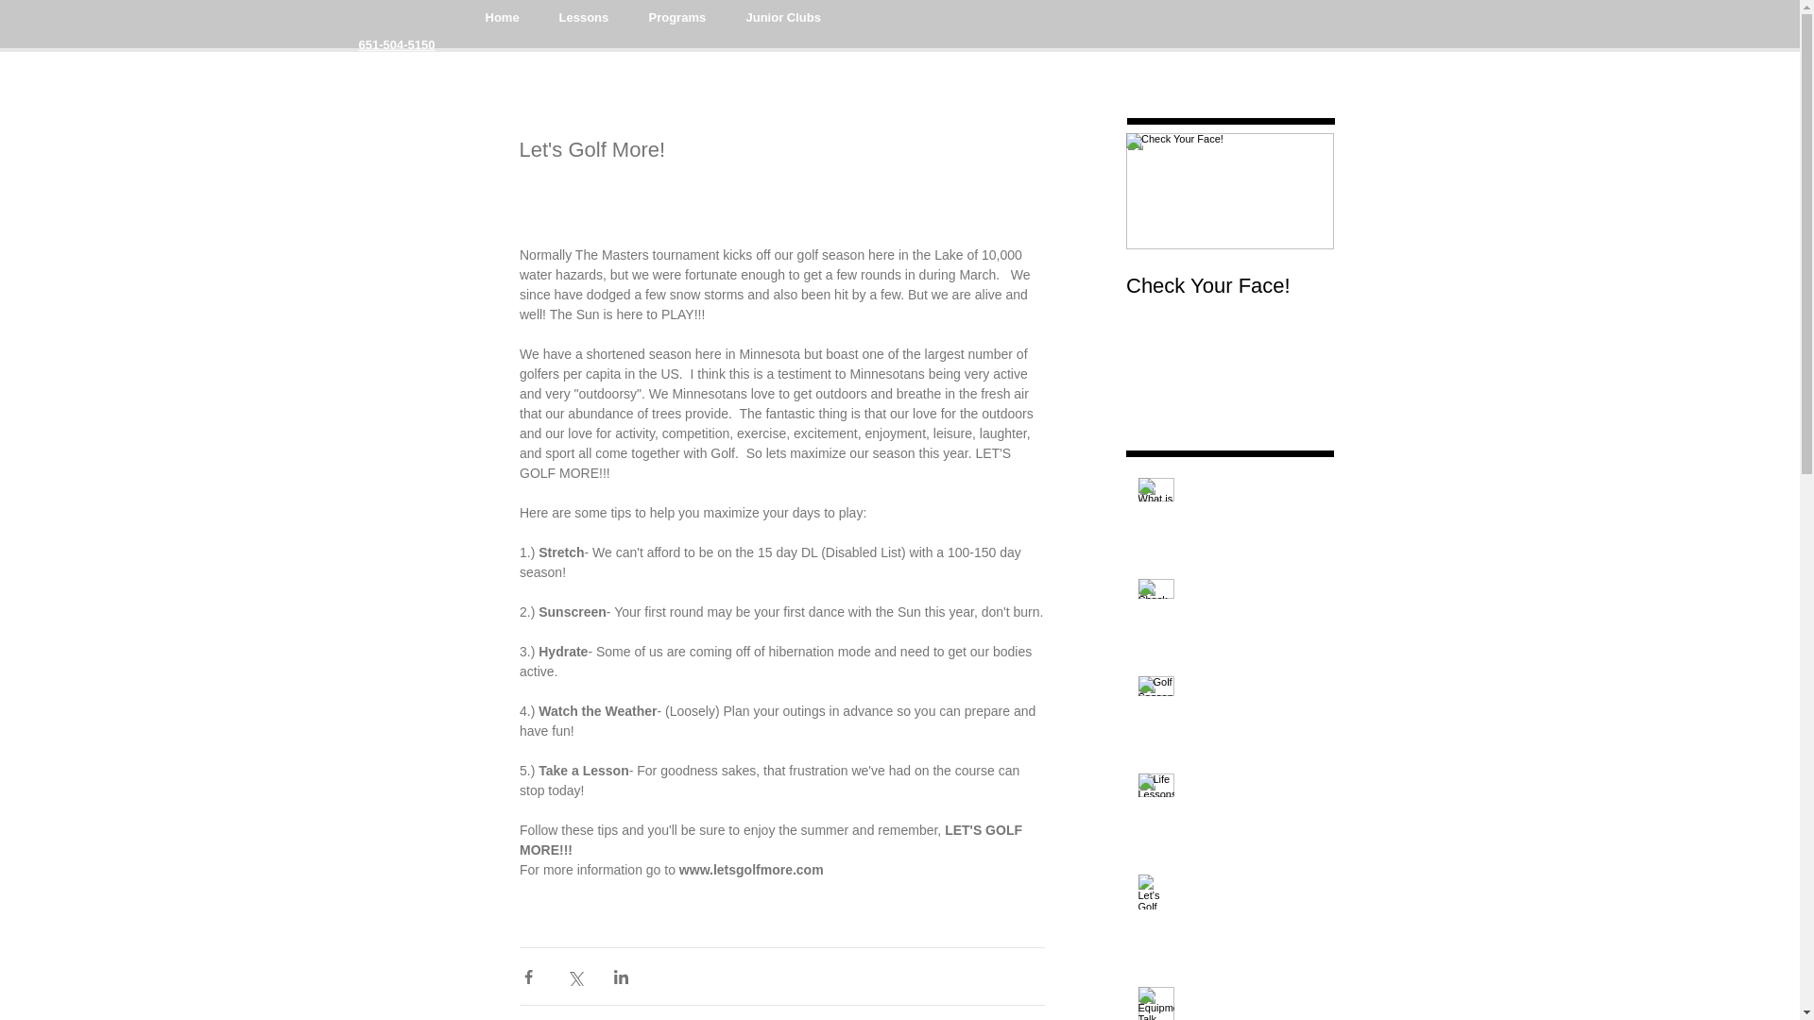 The height and width of the screenshot is (1020, 1814). Describe the element at coordinates (1254, 490) in the screenshot. I see `What is "Short-Sided"?` at that location.